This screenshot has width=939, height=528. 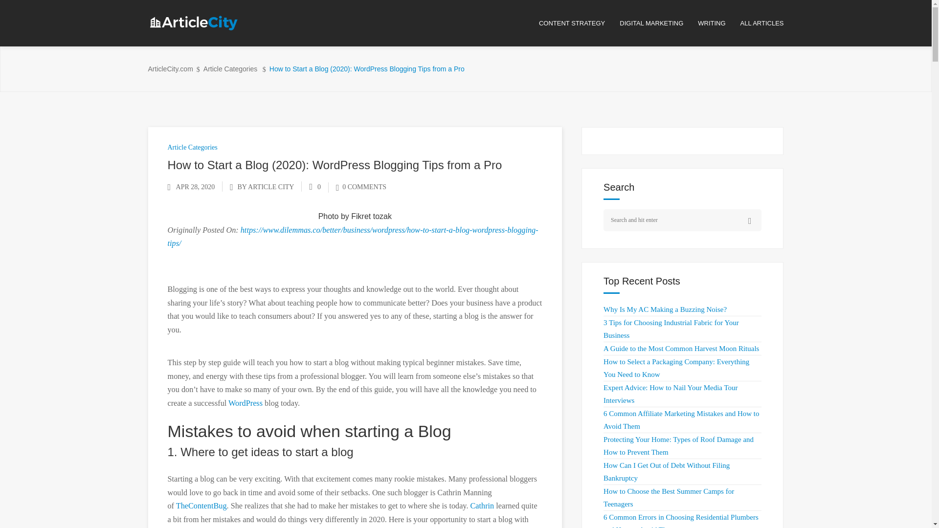 I want to click on BY ARTICLE CITY, so click(x=265, y=187).